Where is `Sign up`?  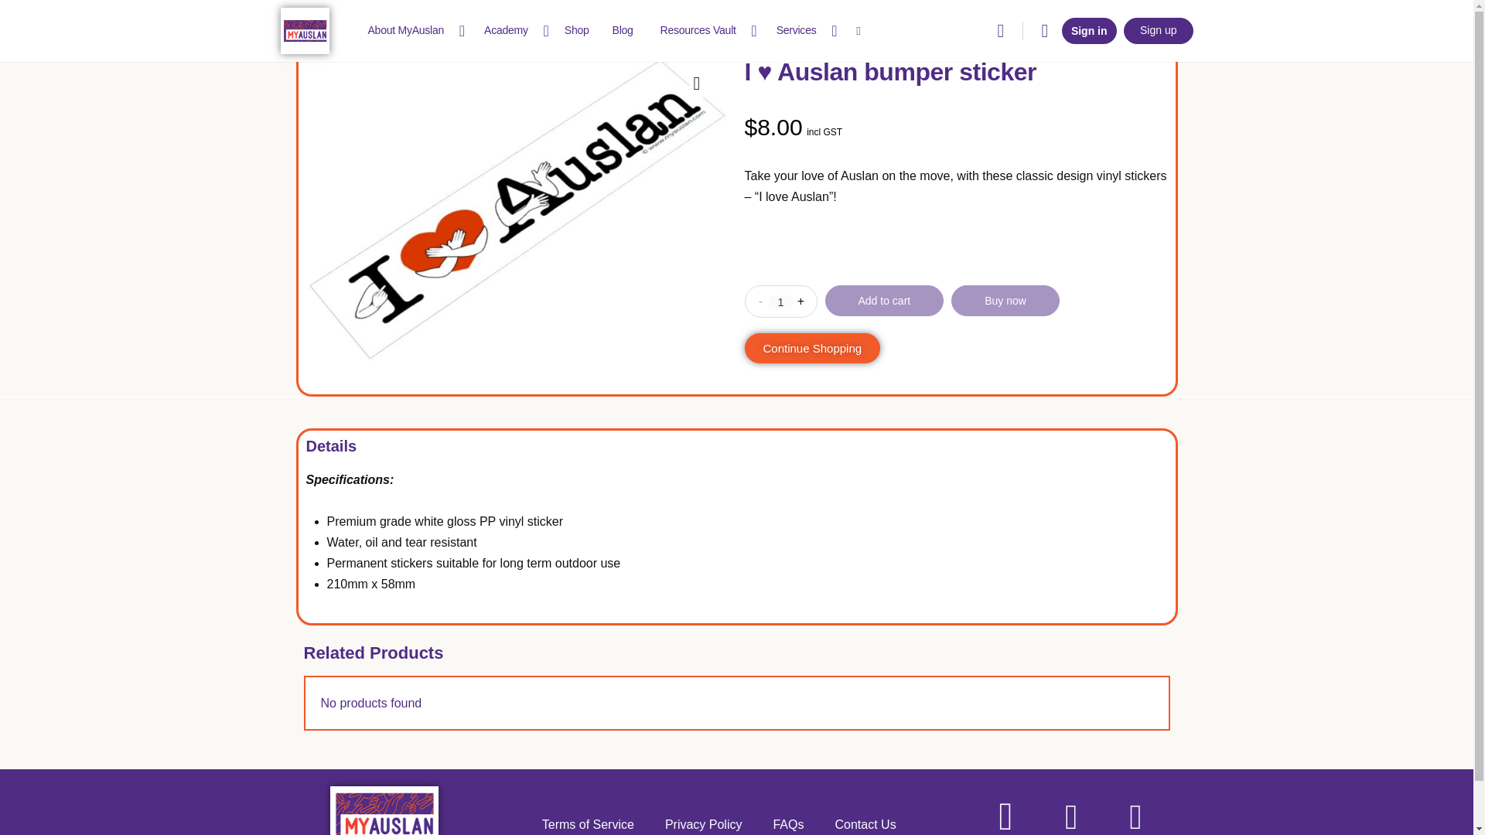
Sign up is located at coordinates (1158, 31).